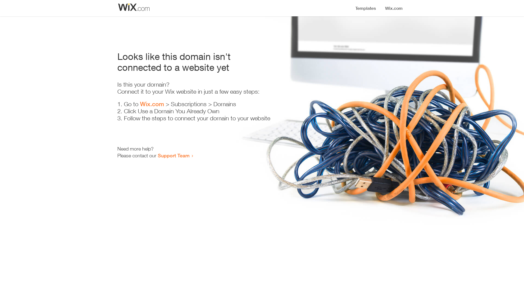 The image size is (524, 294). I want to click on Support Team, so click(174, 155).